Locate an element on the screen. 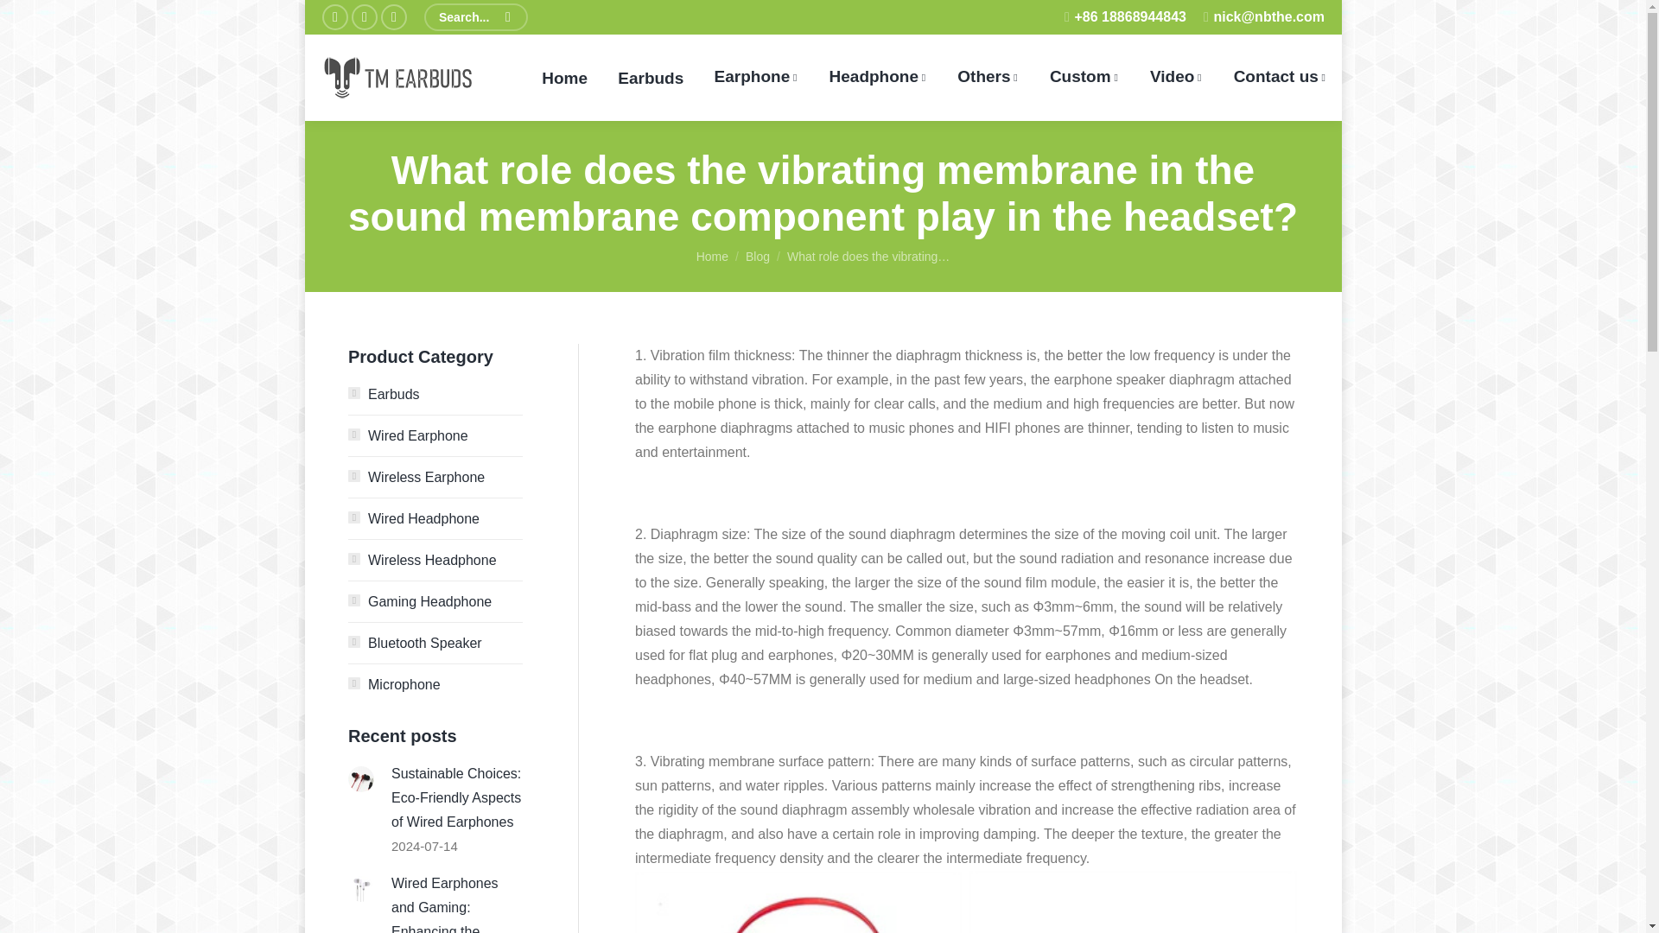  Others is located at coordinates (988, 78).